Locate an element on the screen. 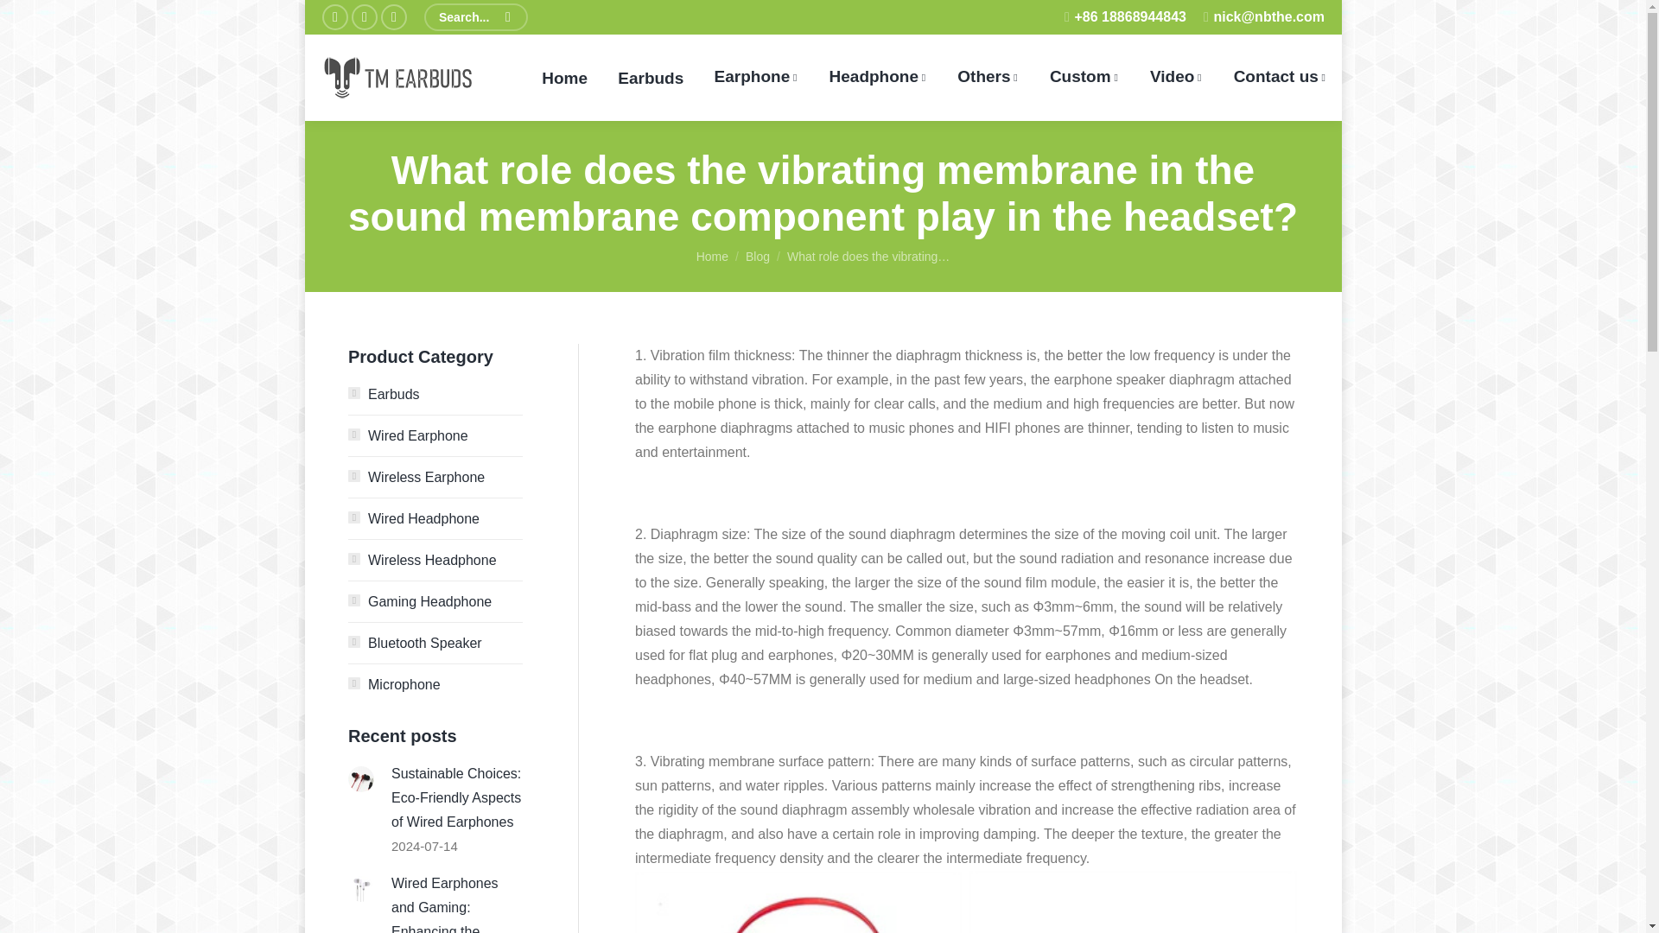  Others is located at coordinates (988, 78).